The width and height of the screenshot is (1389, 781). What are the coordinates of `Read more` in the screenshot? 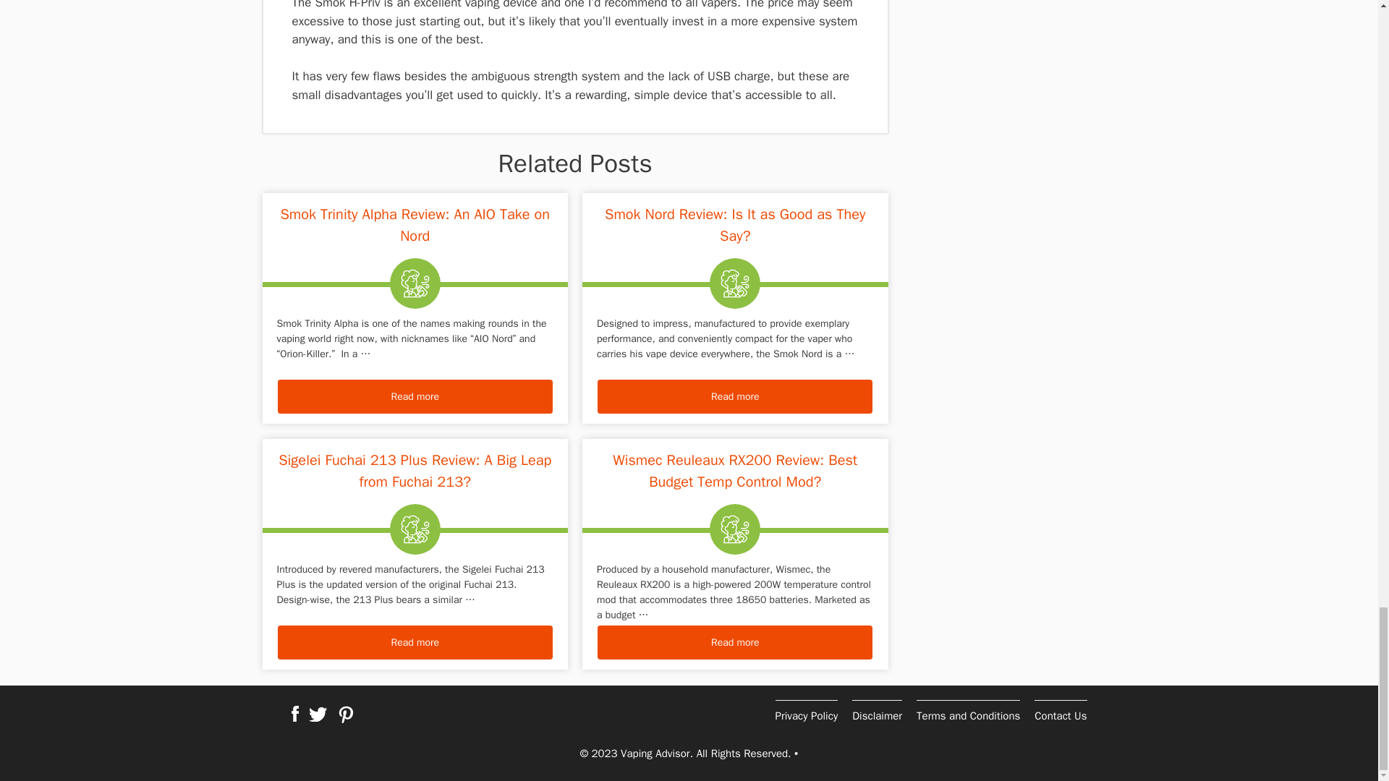 It's located at (415, 396).